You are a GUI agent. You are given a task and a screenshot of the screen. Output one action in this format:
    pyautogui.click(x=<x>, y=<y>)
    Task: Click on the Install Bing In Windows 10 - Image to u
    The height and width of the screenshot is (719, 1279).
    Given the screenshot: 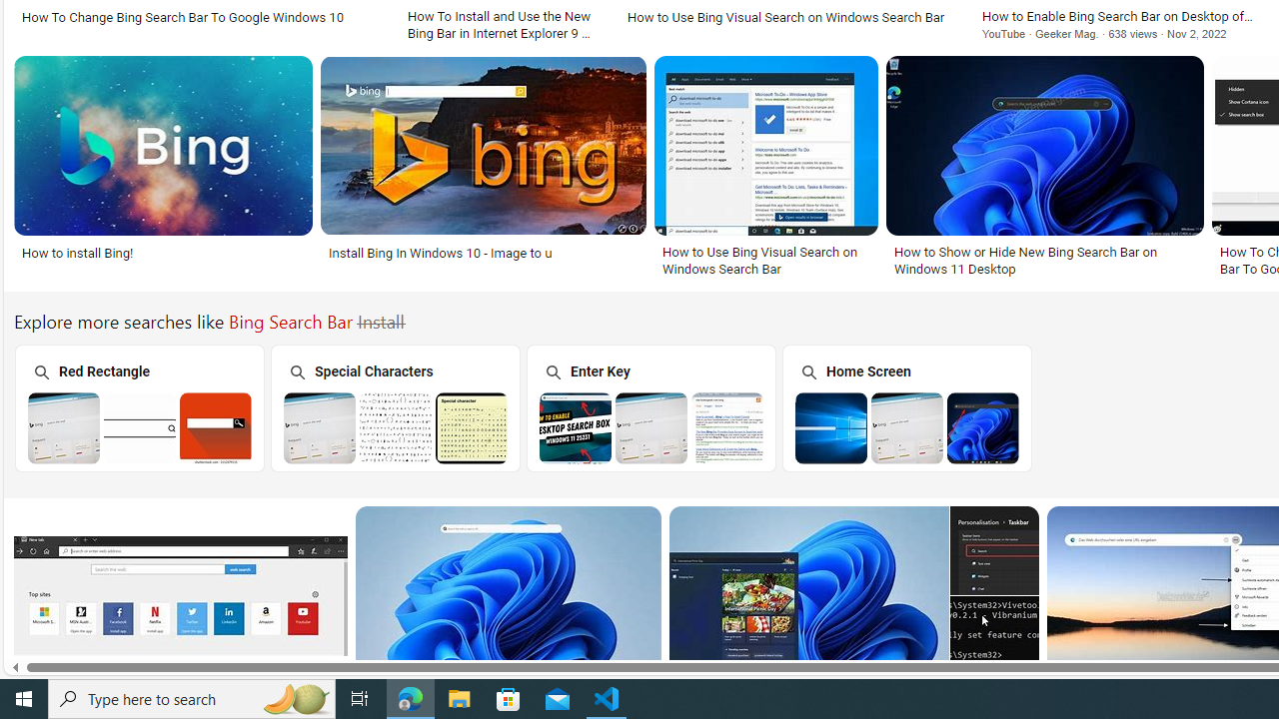 What is the action you would take?
    pyautogui.click(x=483, y=253)
    